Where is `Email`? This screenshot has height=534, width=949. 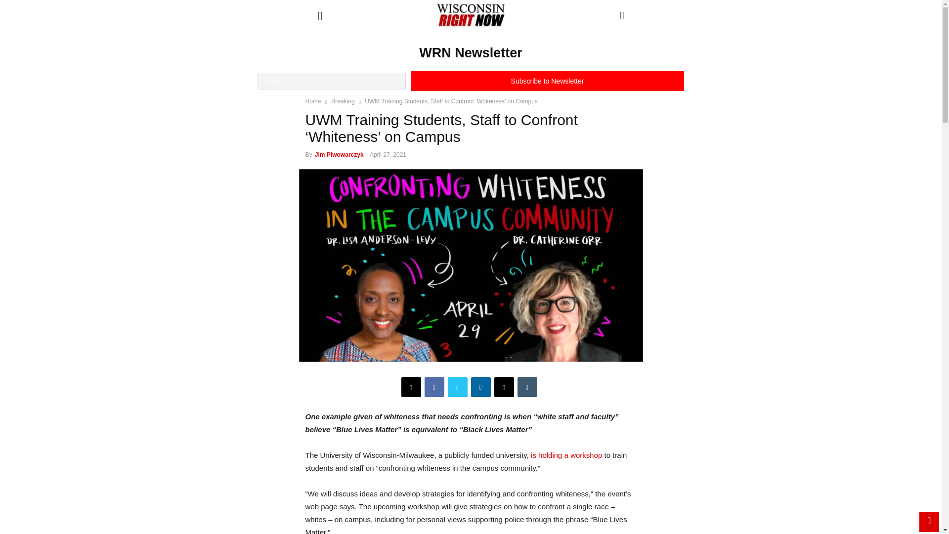
Email is located at coordinates (504, 387).